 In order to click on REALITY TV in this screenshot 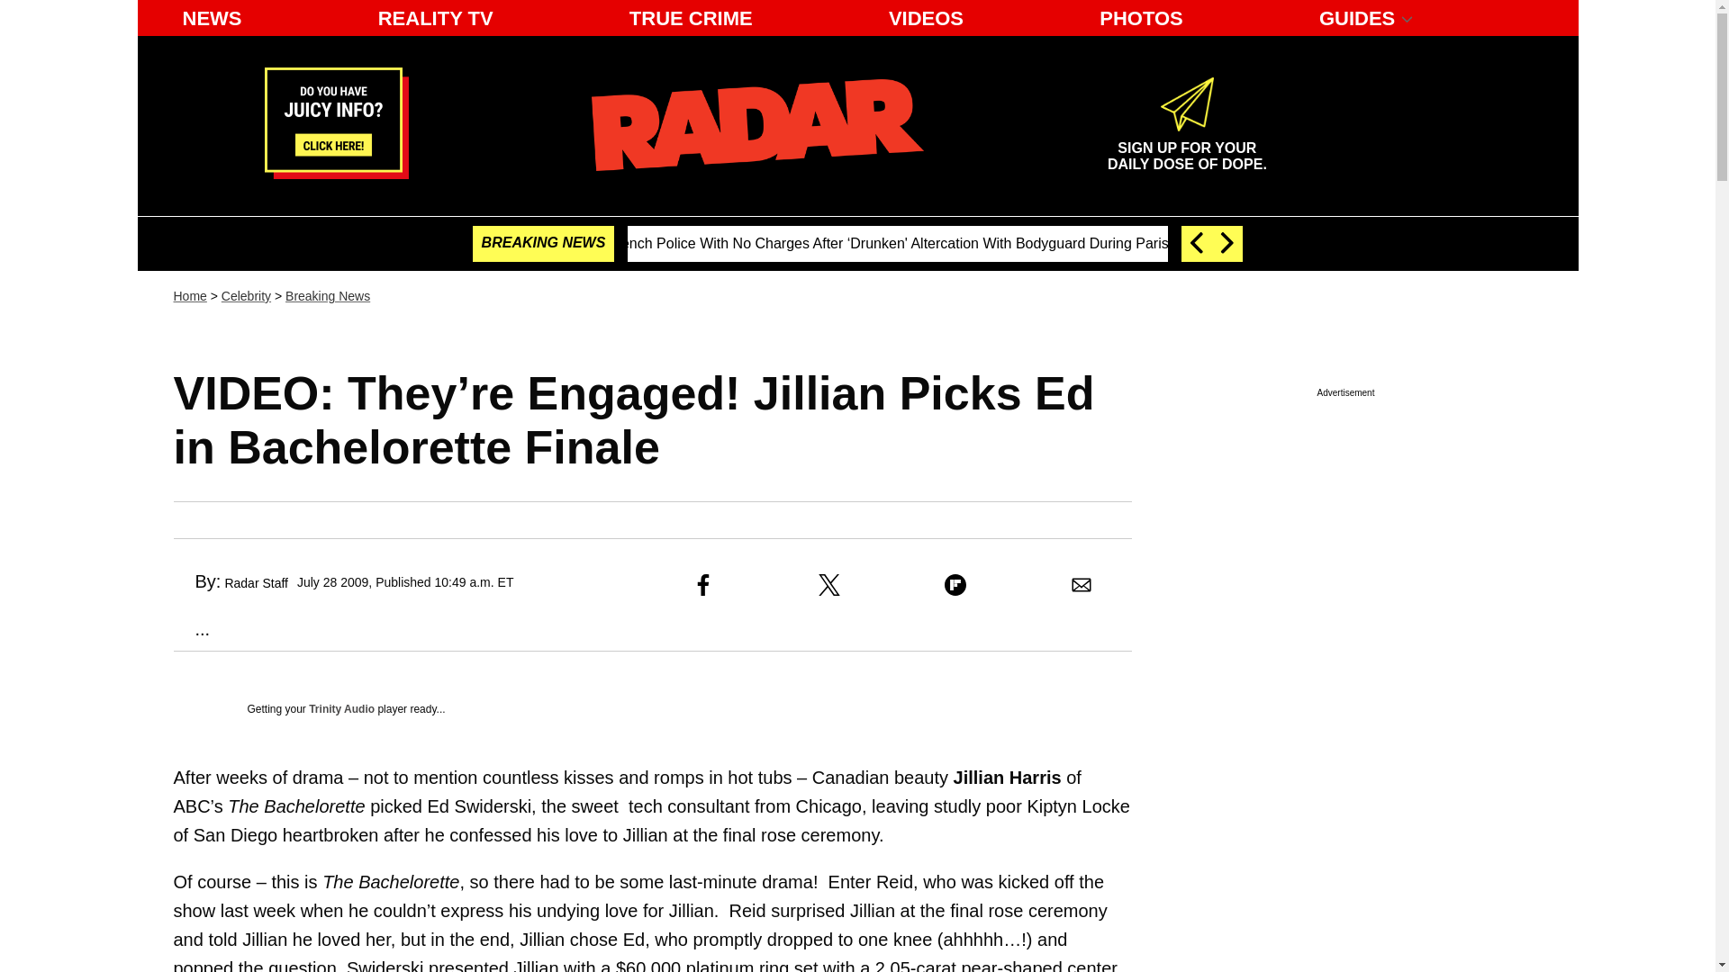, I will do `click(436, 18)`.